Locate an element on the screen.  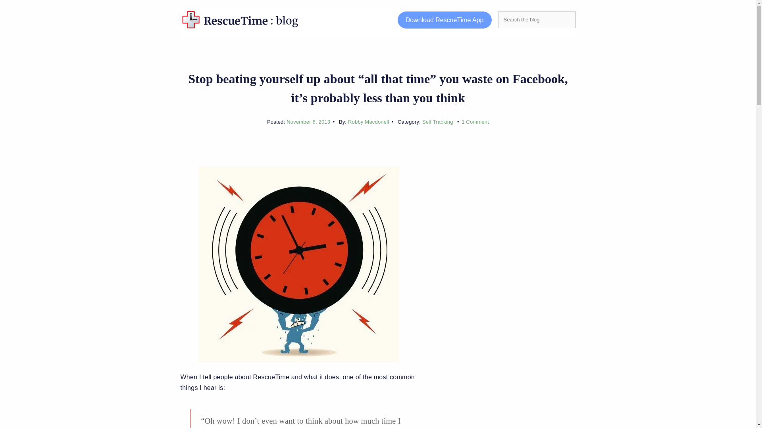
Download RescueTime App is located at coordinates (444, 20).